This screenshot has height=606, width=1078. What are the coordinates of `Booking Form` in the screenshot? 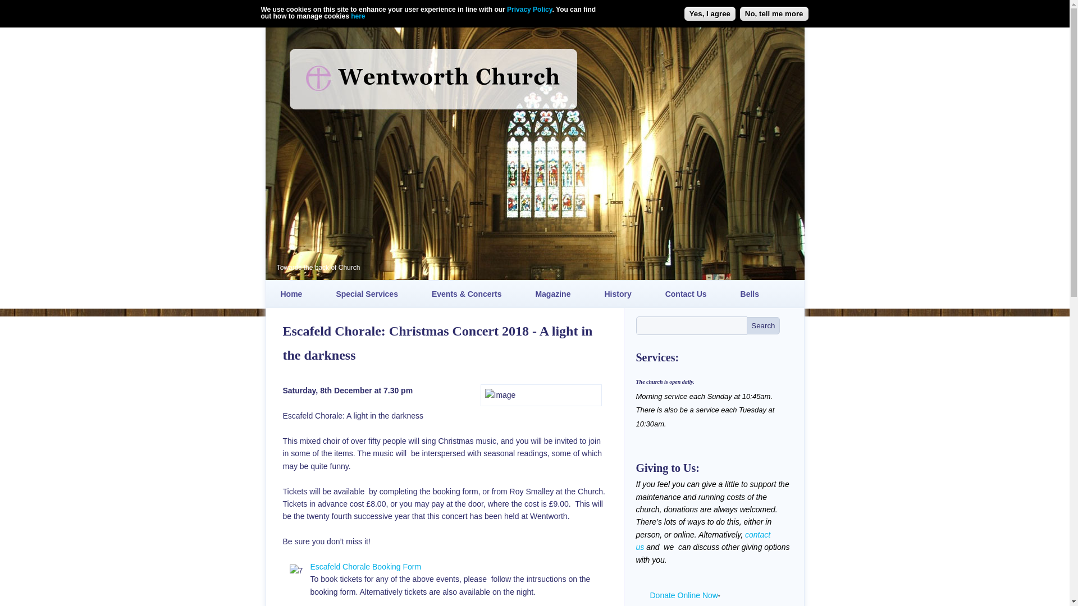 It's located at (296, 571).